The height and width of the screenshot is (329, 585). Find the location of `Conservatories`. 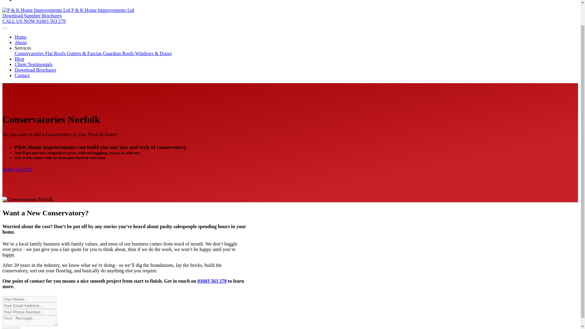

Conservatories is located at coordinates (30, 53).